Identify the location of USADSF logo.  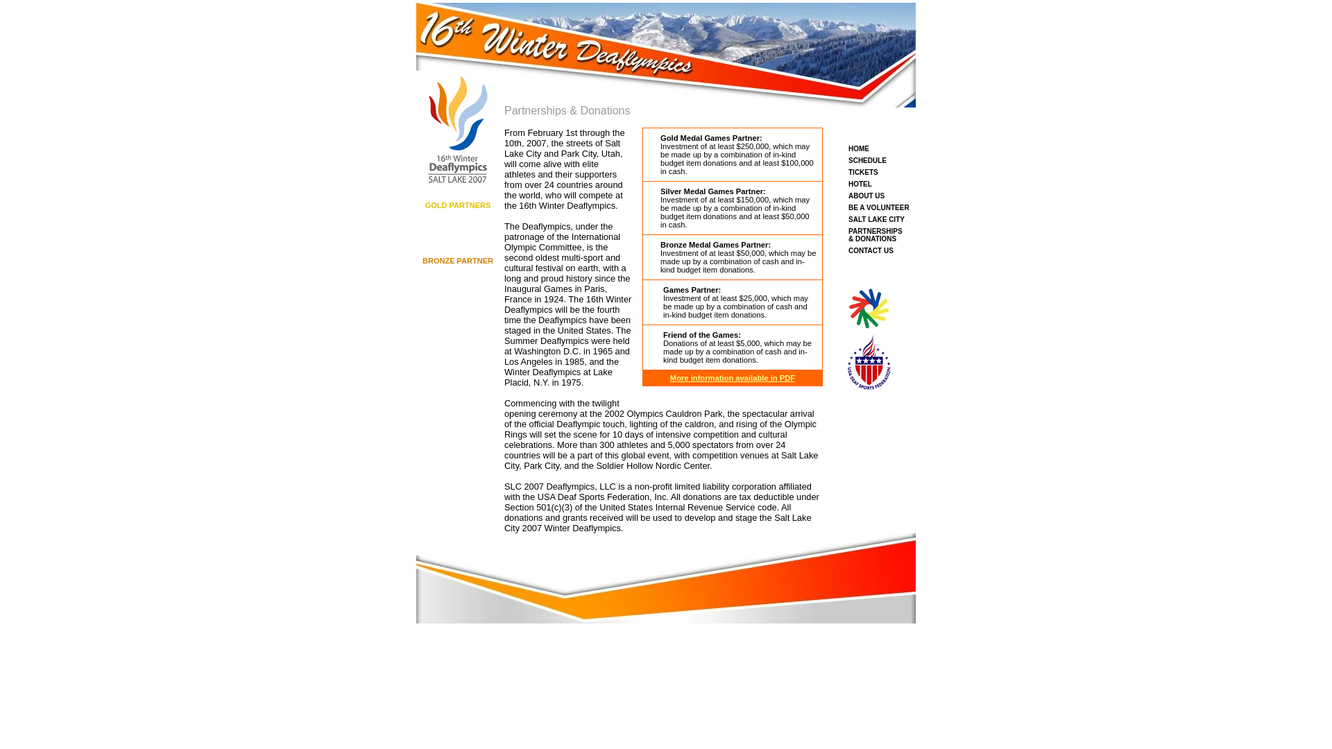
(869, 362).